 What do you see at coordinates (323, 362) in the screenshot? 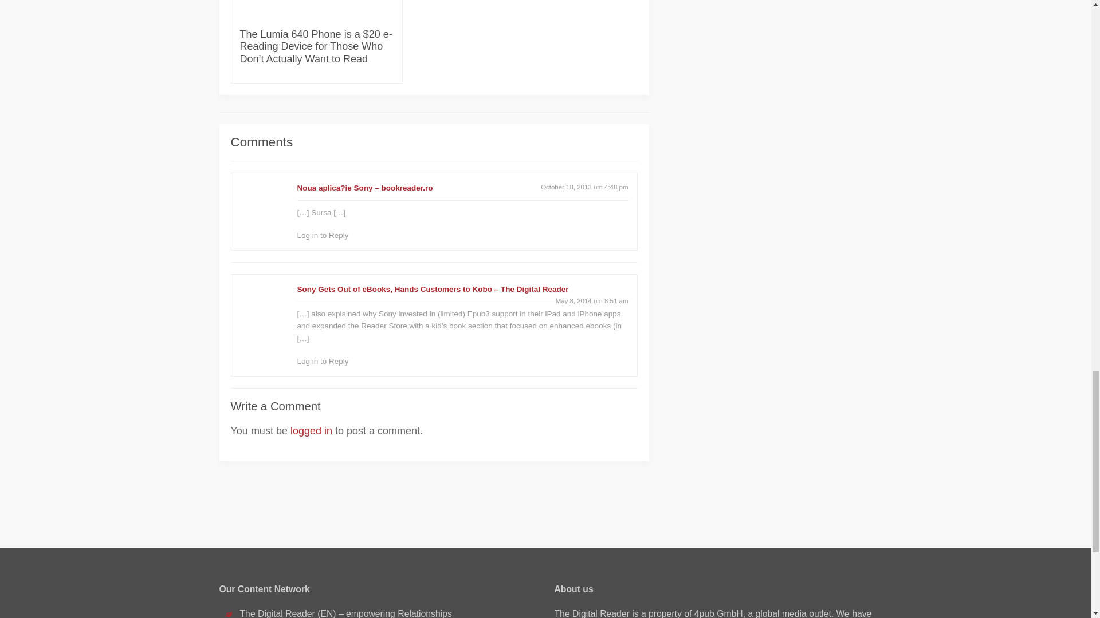
I see `Log in to Reply` at bounding box center [323, 362].